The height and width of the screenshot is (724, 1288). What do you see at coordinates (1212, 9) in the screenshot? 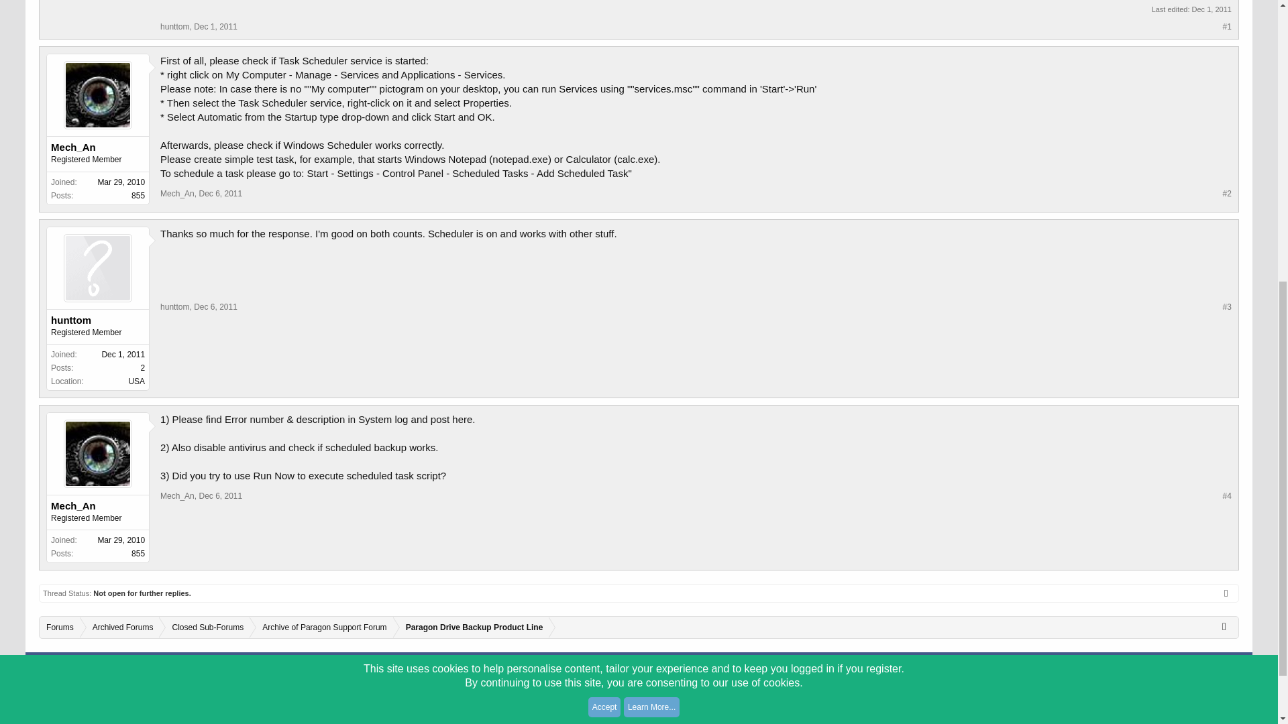
I see `Dec 1, 2011 at 12:24 PM` at bounding box center [1212, 9].